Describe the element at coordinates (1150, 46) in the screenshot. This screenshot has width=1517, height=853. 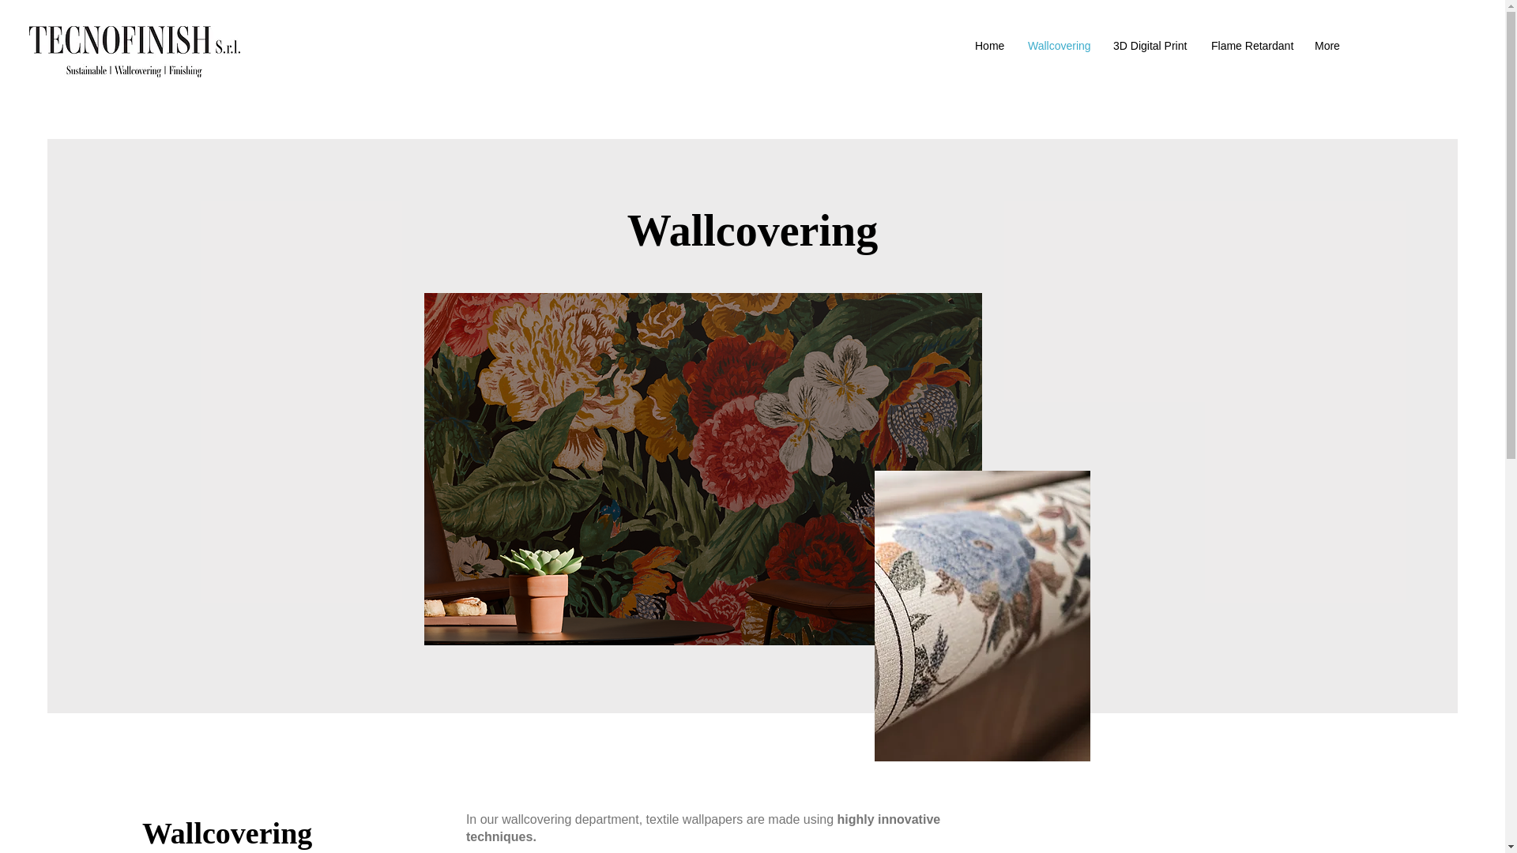
I see `3D Digital Print` at that location.